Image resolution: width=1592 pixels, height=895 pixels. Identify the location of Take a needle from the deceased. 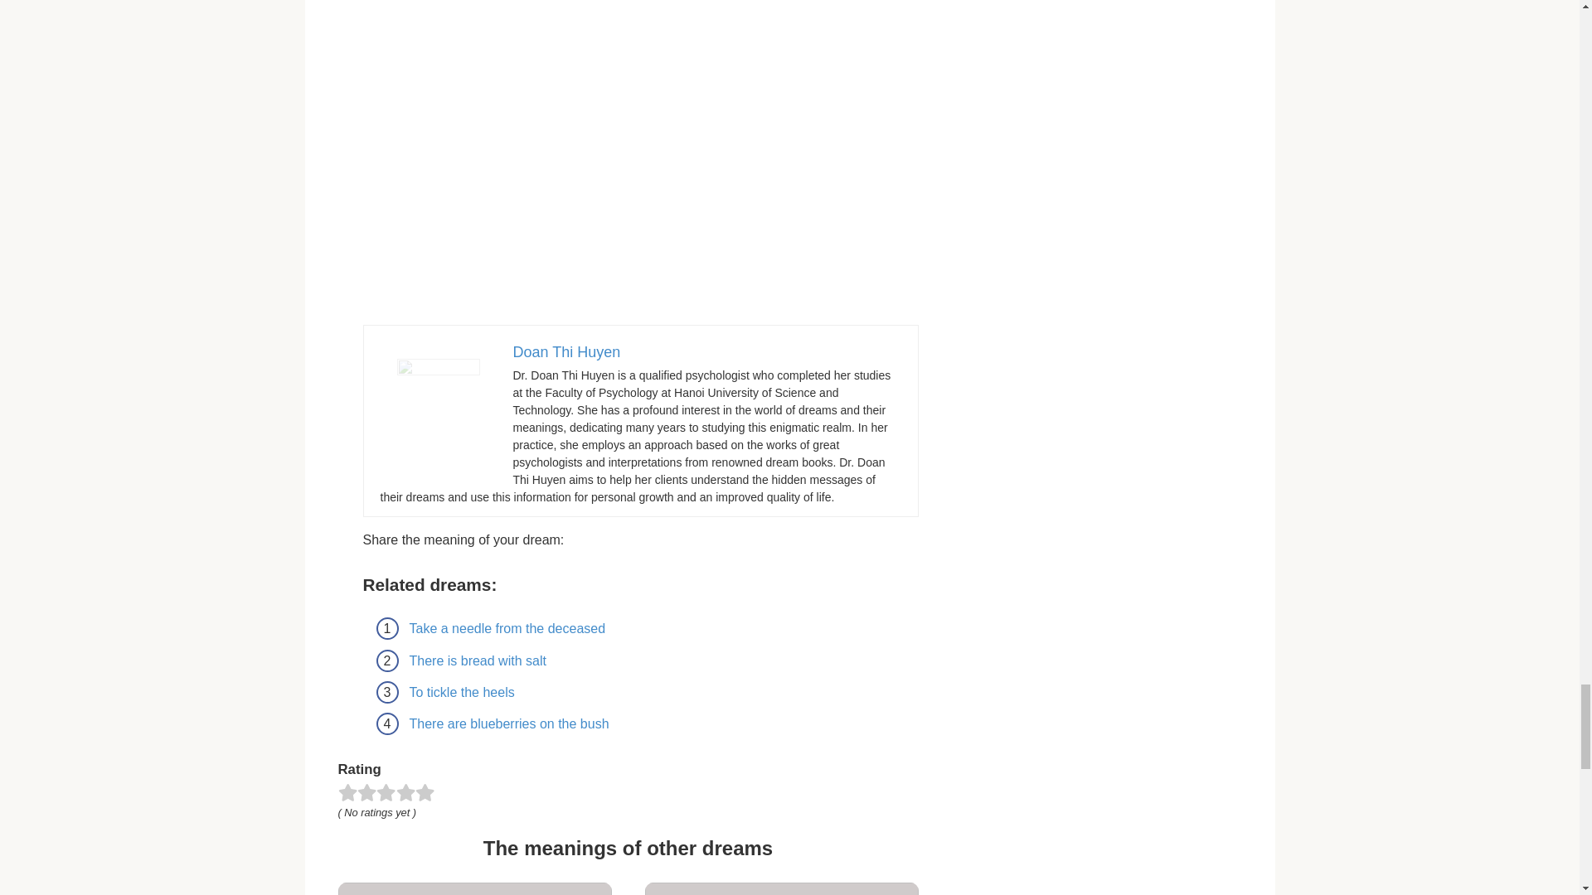
(507, 628).